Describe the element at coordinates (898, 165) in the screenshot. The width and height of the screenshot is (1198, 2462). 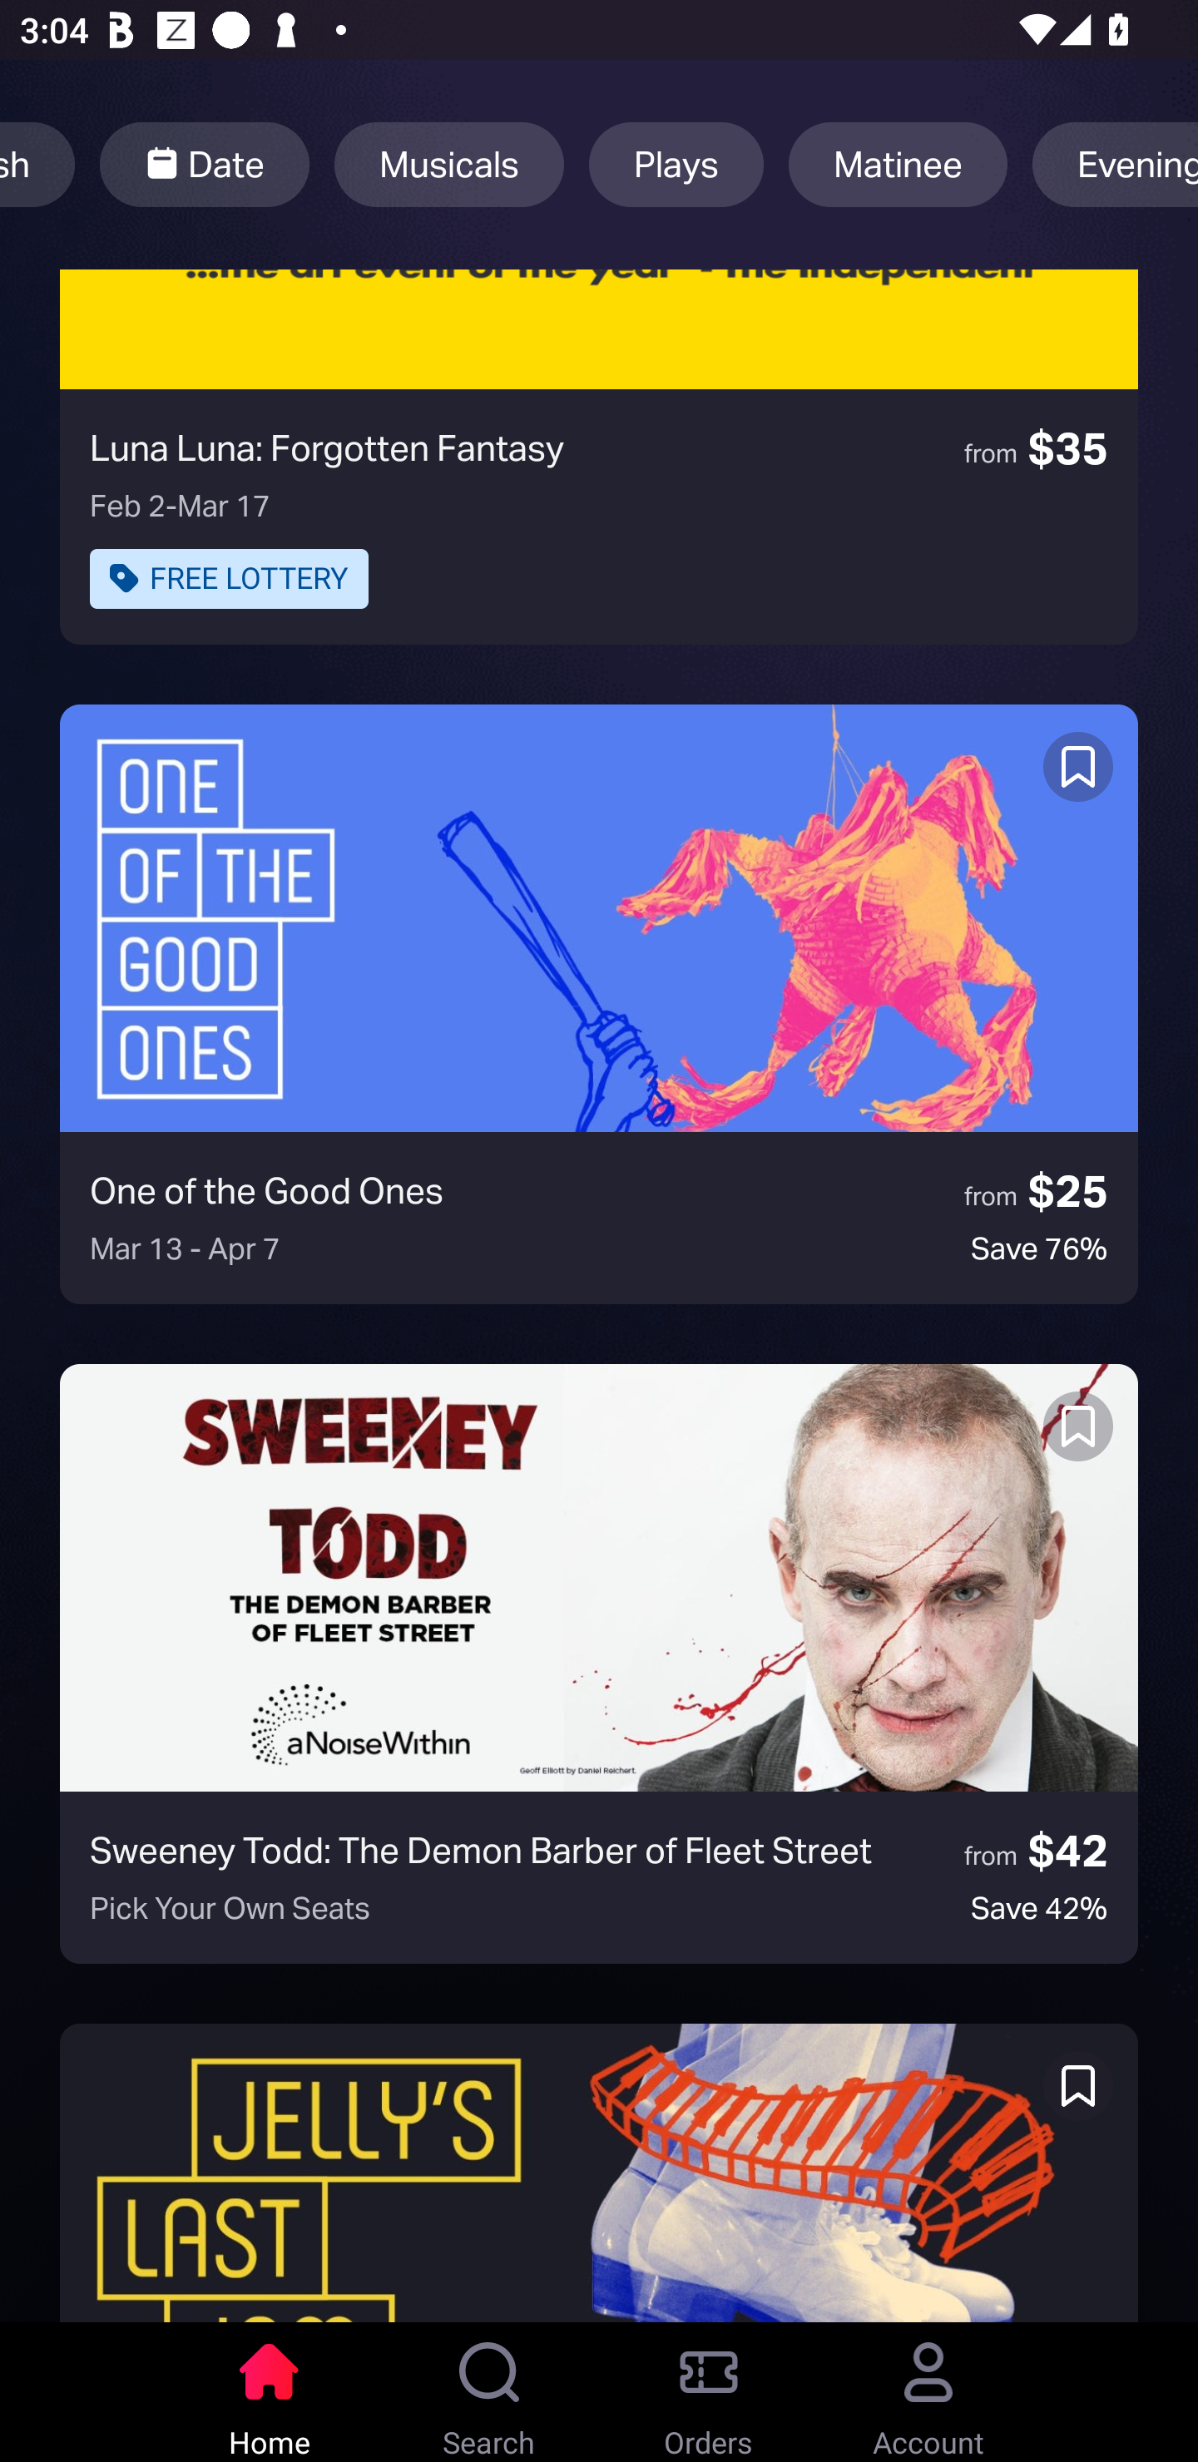
I see `Matinee` at that location.